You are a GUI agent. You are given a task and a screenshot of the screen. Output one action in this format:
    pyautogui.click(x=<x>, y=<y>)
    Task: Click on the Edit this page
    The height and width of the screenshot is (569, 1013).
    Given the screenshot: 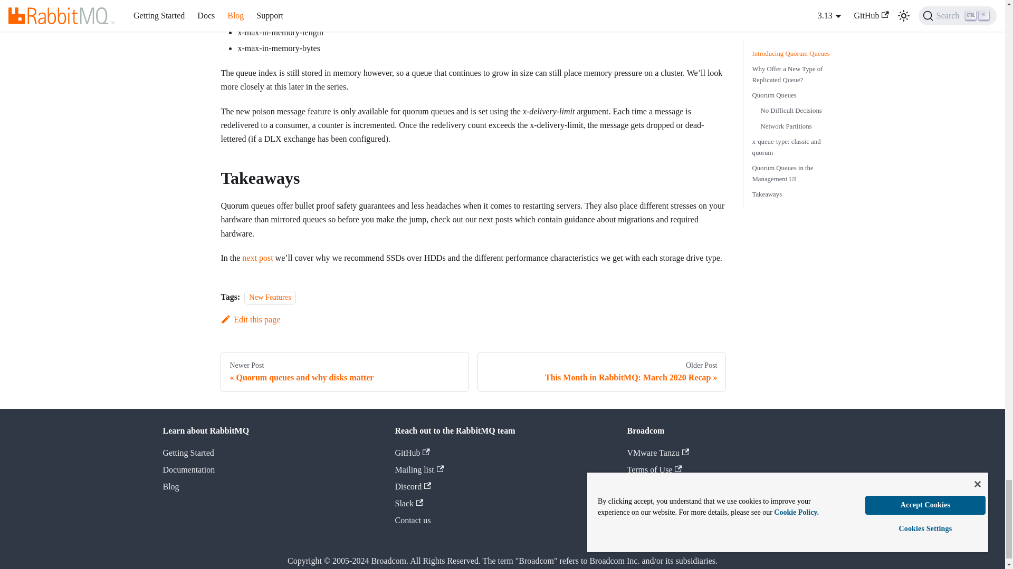 What is the action you would take?
    pyautogui.click(x=257, y=257)
    